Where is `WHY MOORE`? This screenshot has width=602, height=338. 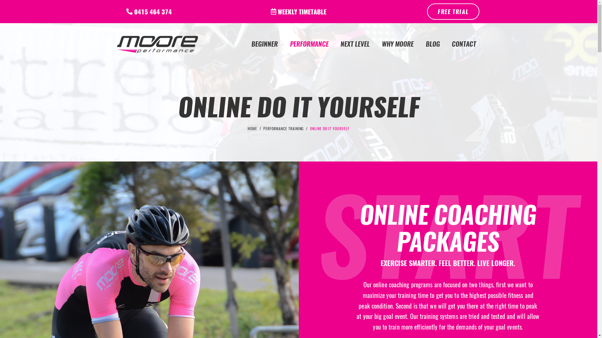 WHY MOORE is located at coordinates (398, 44).